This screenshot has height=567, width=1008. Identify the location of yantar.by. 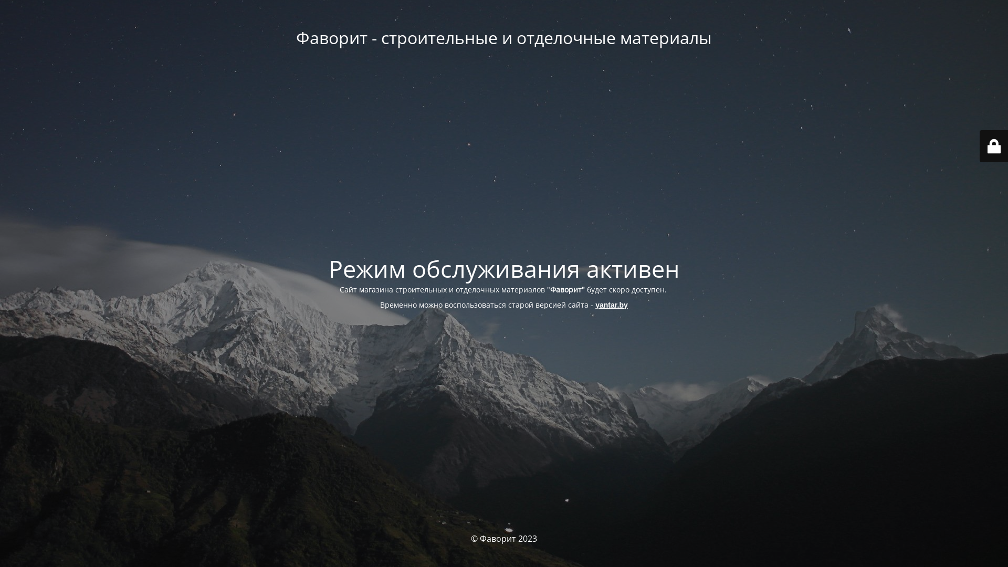
(611, 304).